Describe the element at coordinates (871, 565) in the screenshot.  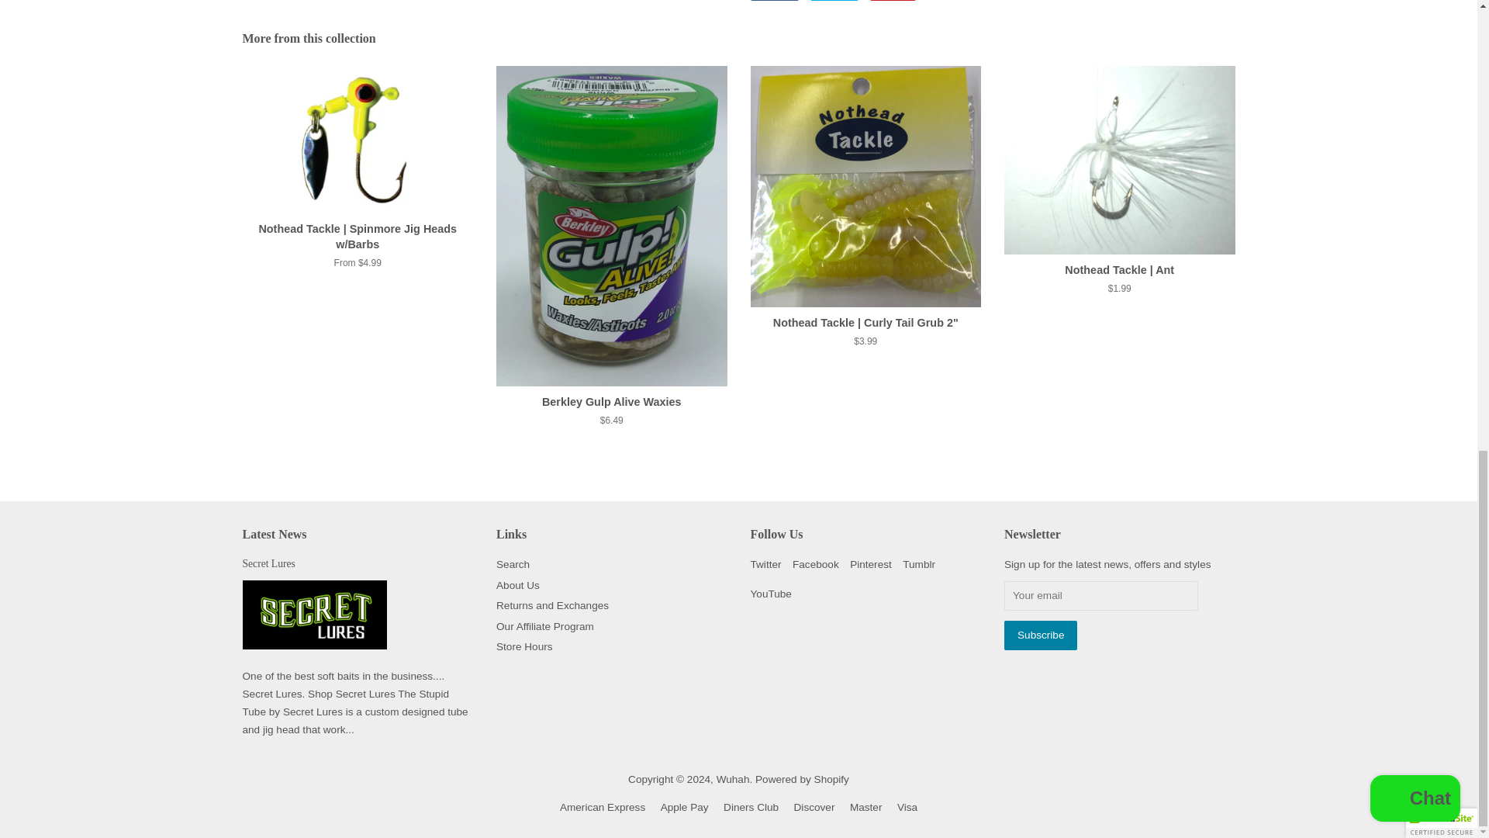
I see `Wuhah on Pinterest` at that location.